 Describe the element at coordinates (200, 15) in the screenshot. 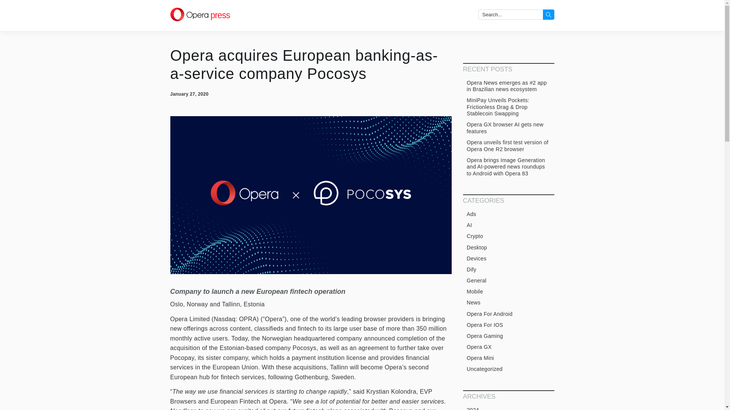

I see `Opera Newsroom` at that location.